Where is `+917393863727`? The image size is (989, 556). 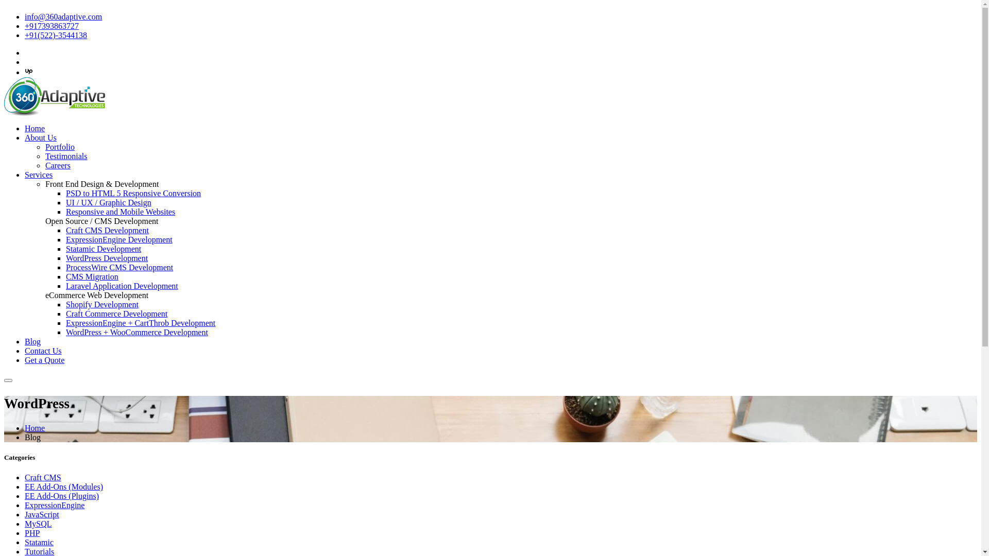
+917393863727 is located at coordinates (52, 26).